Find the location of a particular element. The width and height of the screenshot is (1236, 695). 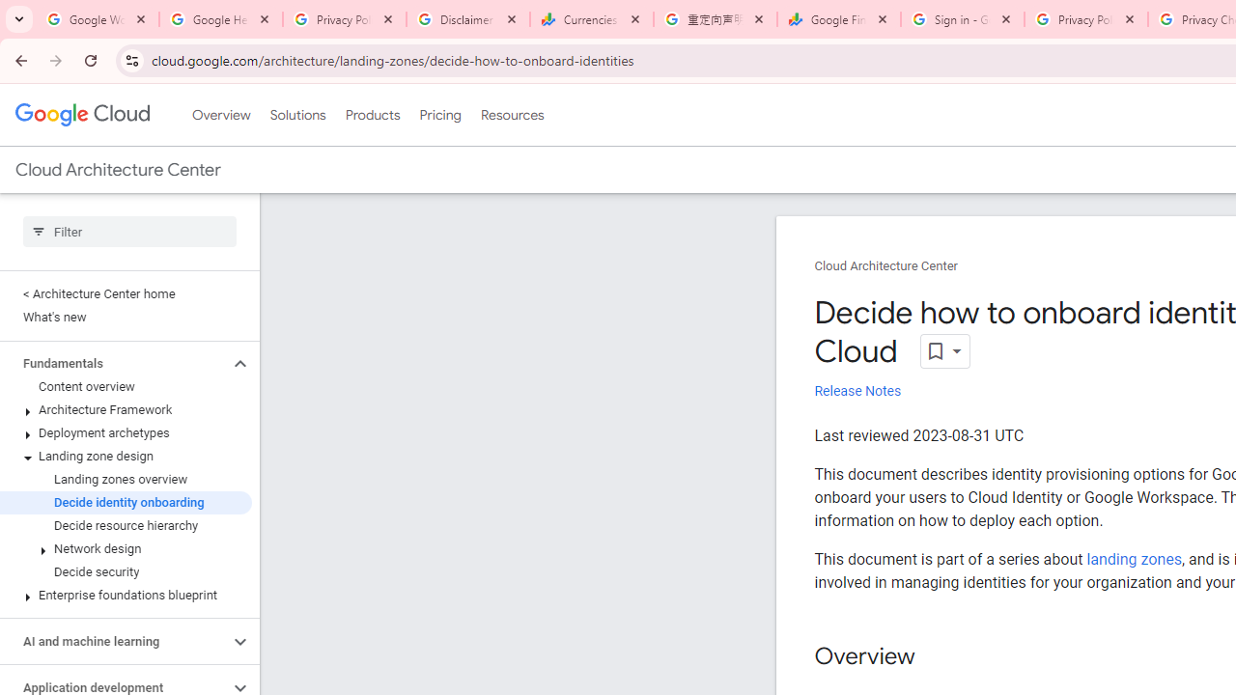

Architecture Framework is located at coordinates (126, 410).